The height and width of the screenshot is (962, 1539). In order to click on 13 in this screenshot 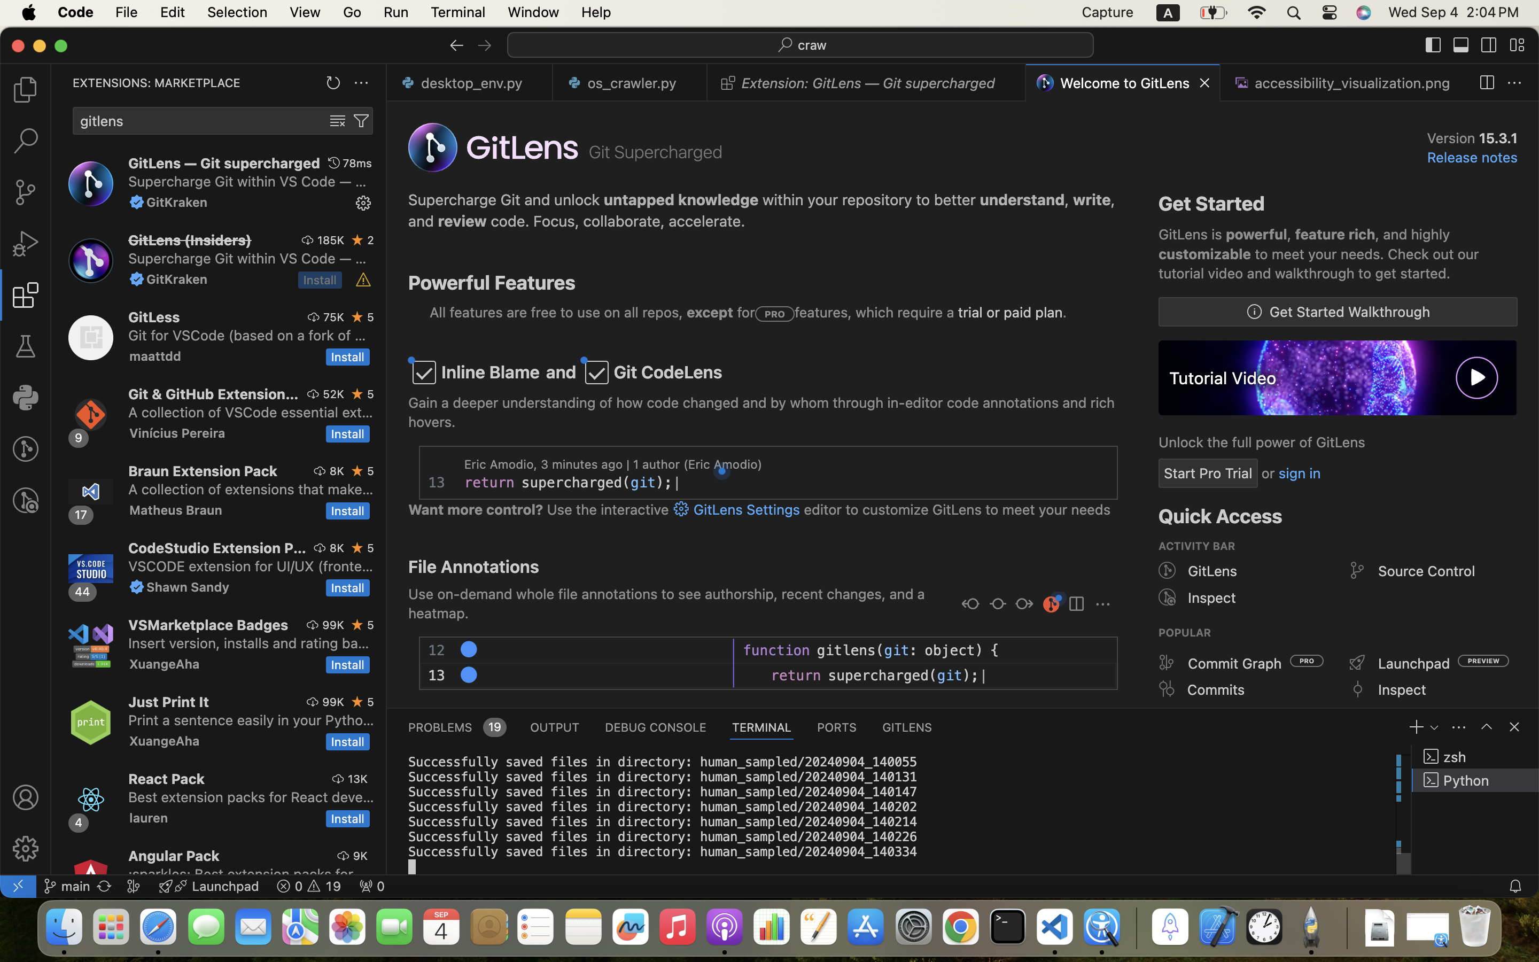, I will do `click(437, 483)`.